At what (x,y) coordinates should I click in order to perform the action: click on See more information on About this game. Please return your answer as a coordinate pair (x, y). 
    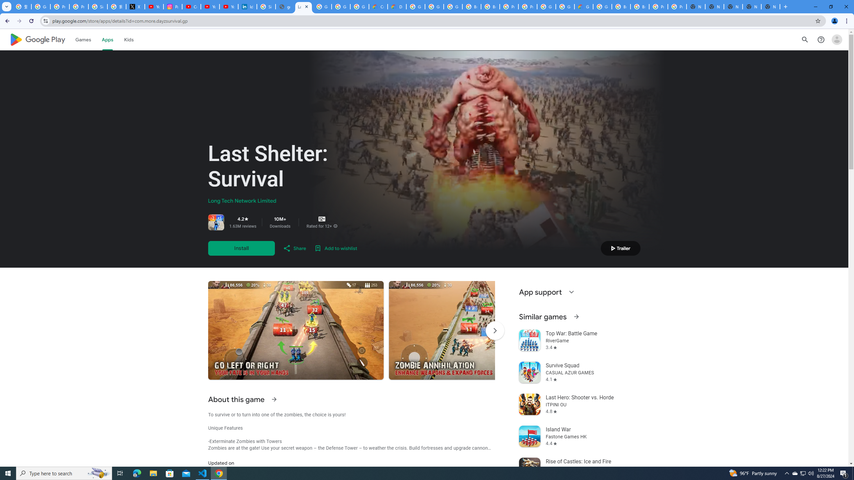
    Looking at the image, I should click on (274, 399).